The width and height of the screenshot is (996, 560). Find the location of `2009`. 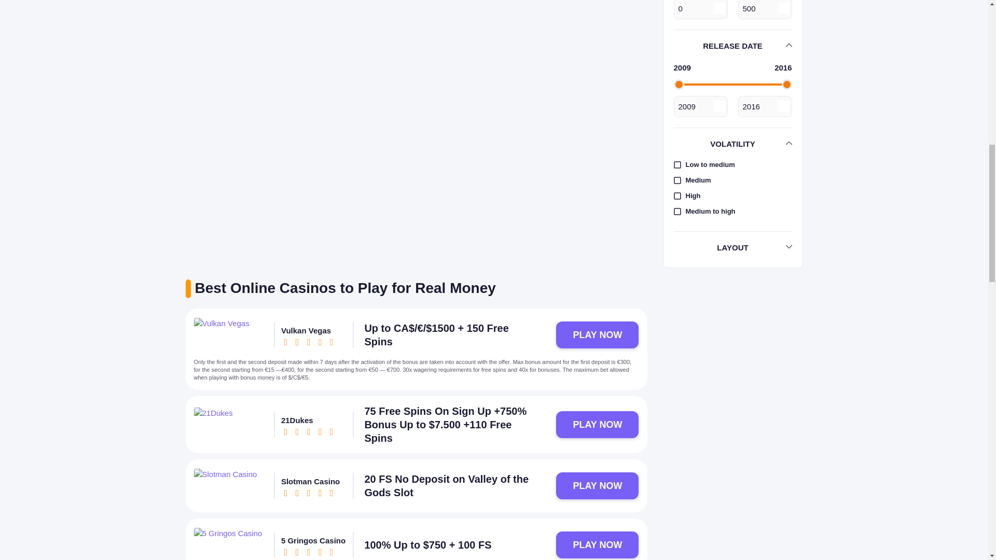

2009 is located at coordinates (700, 106).